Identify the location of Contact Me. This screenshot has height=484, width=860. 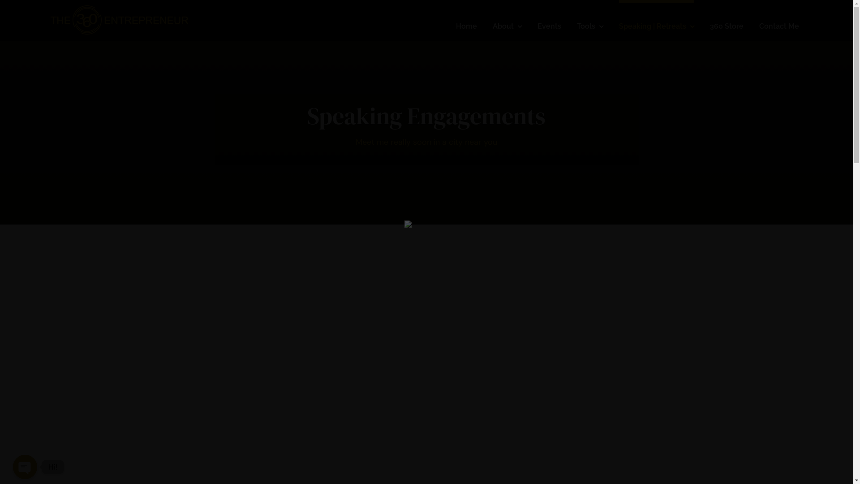
(779, 21).